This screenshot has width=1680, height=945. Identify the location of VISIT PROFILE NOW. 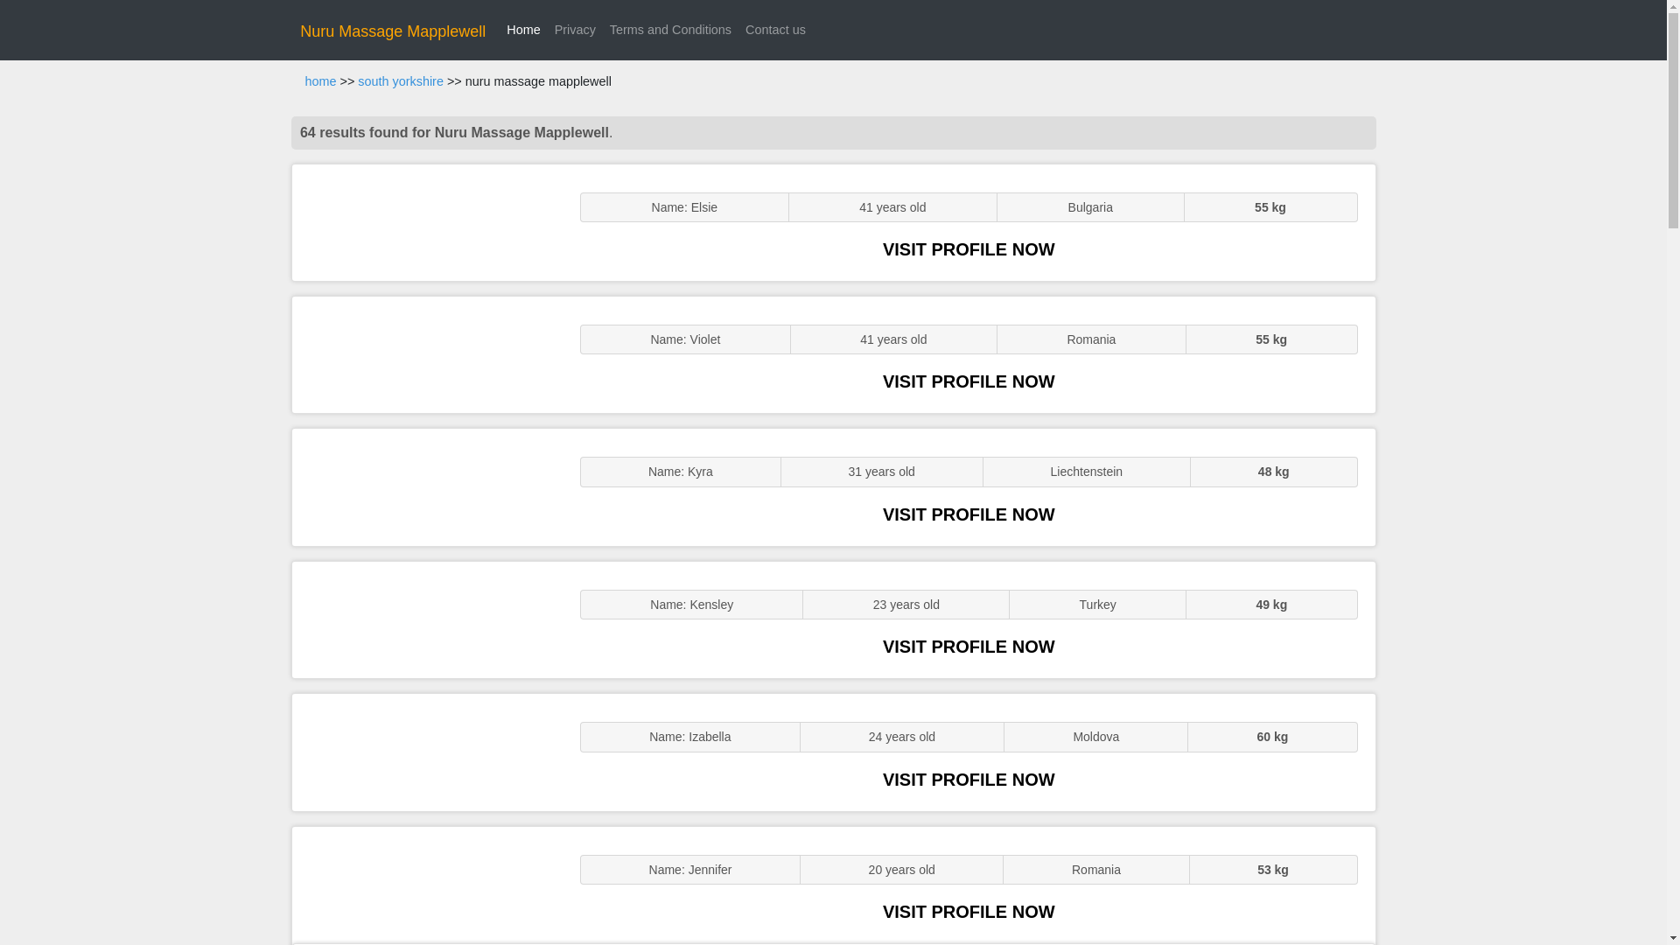
(969, 514).